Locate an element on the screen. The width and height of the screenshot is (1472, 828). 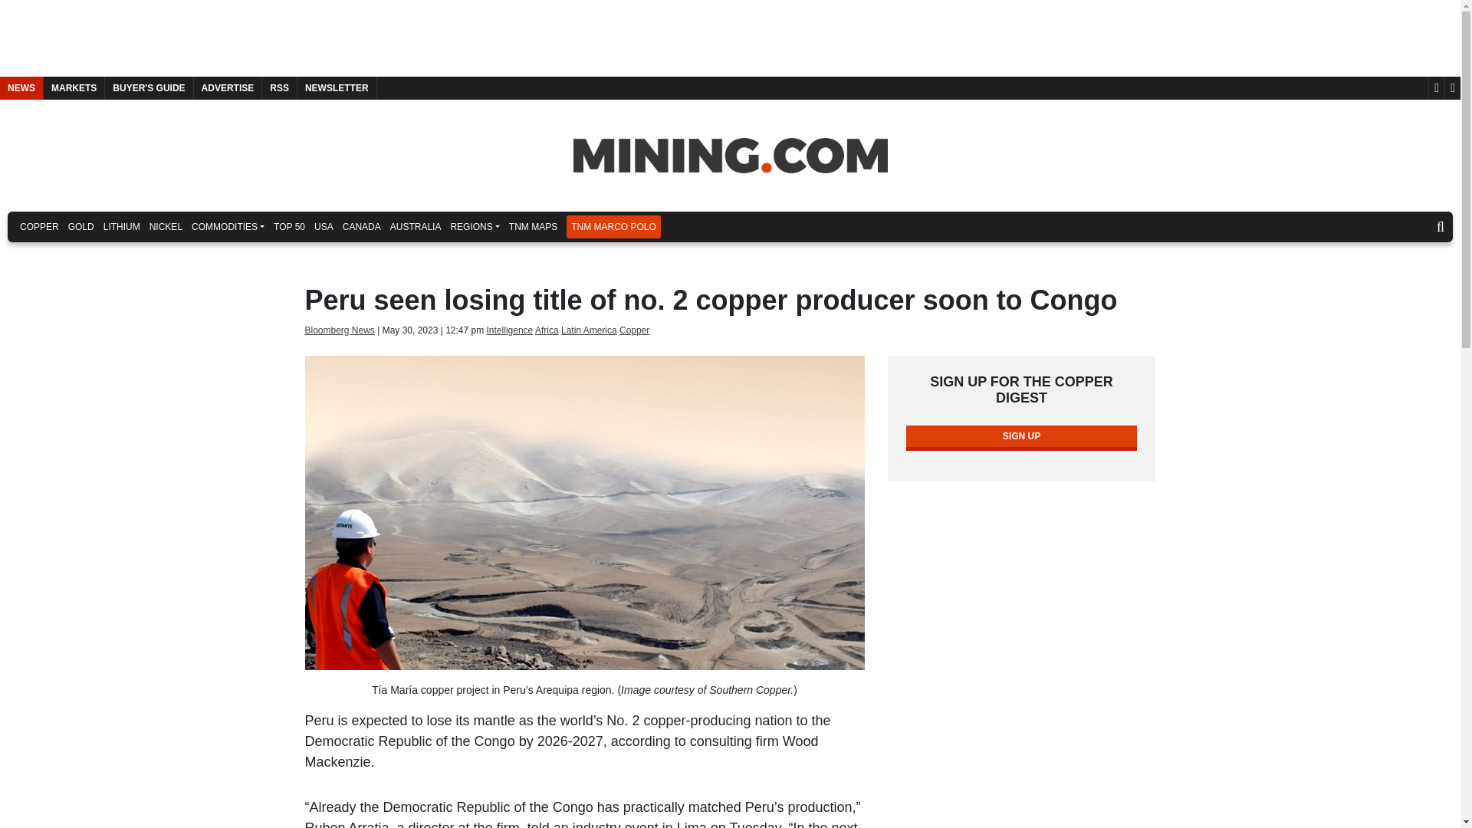
GOLD is located at coordinates (80, 227).